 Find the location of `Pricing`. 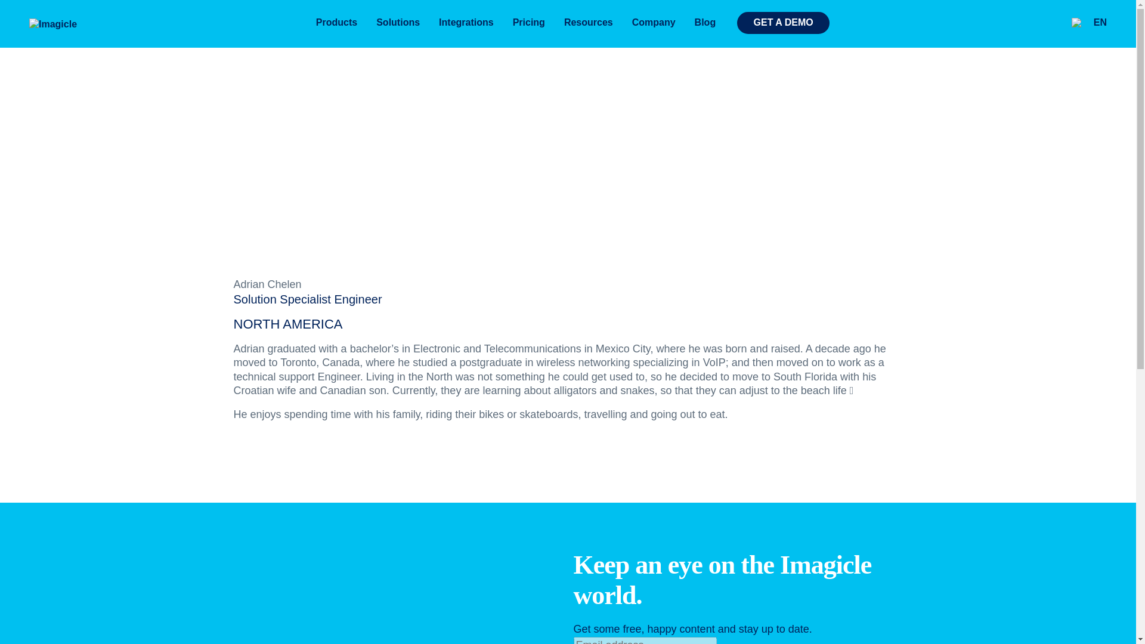

Pricing is located at coordinates (528, 23).